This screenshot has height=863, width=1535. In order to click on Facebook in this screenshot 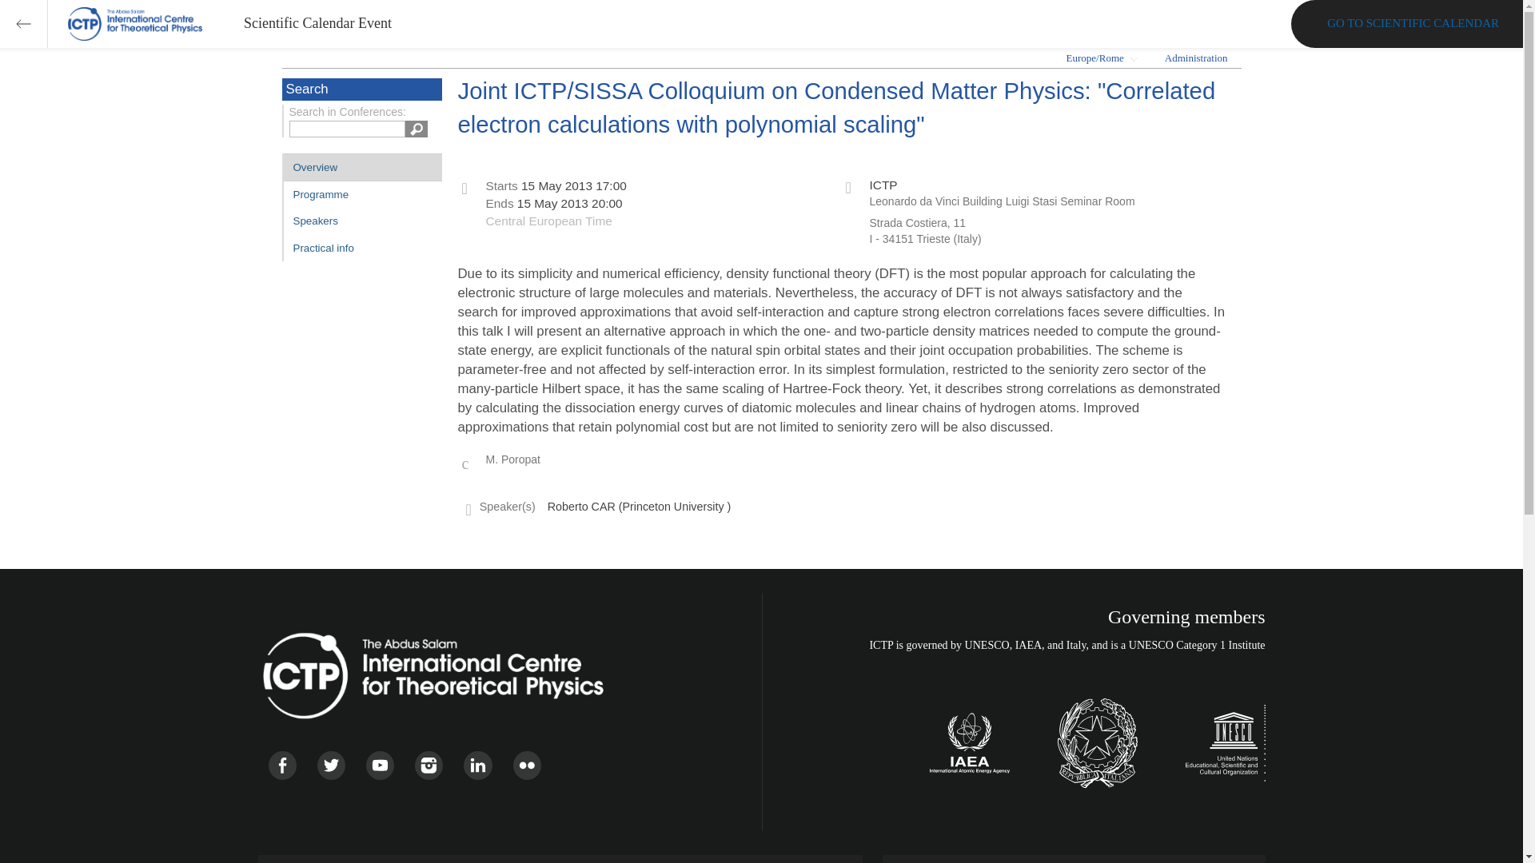, I will do `click(282, 765)`.